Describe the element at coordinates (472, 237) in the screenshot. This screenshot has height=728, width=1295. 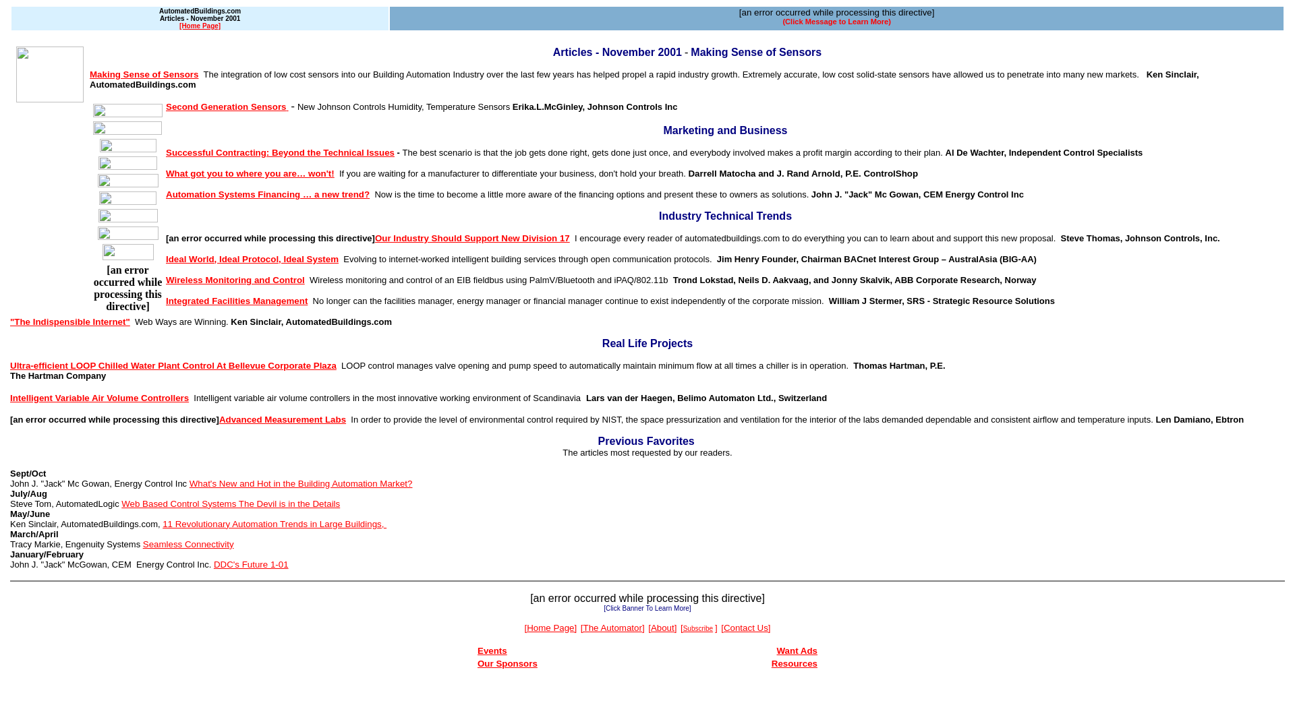
I see `Our Industry Should Support New Division 17` at that location.